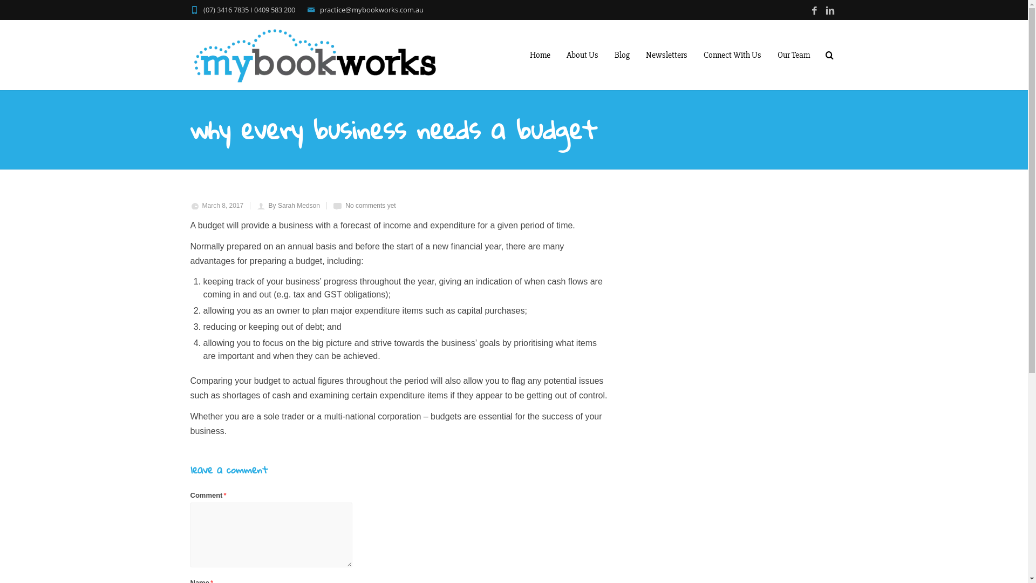  What do you see at coordinates (814, 11) in the screenshot?
I see `Facebook` at bounding box center [814, 11].